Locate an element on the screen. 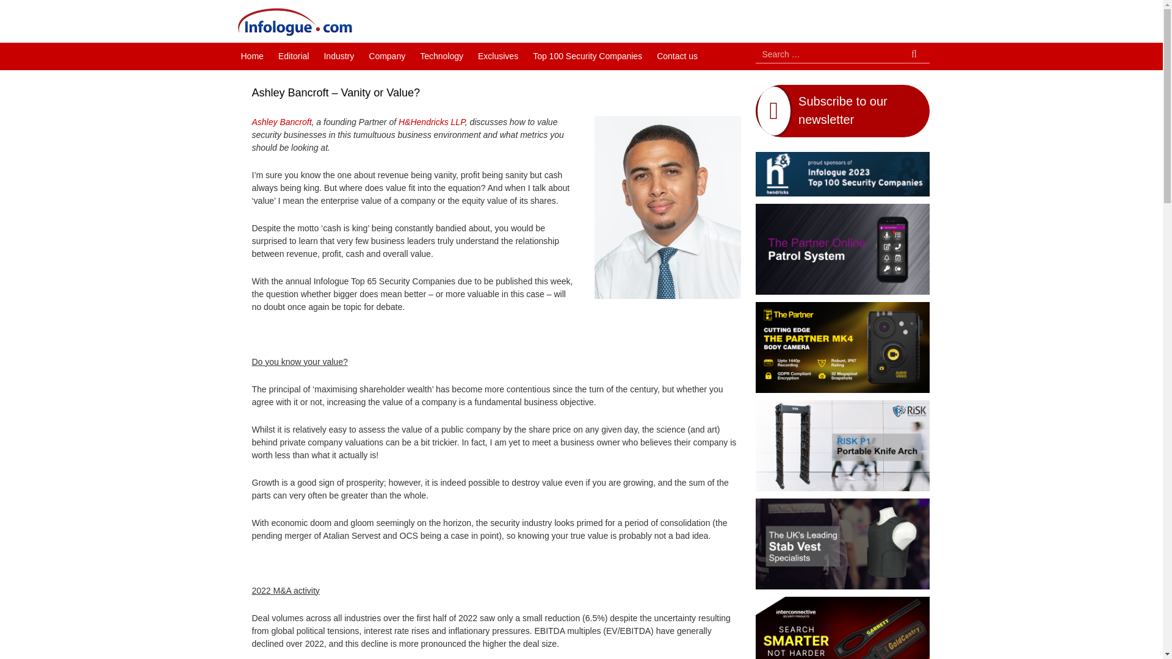 The width and height of the screenshot is (1172, 659). Industry is located at coordinates (338, 56).